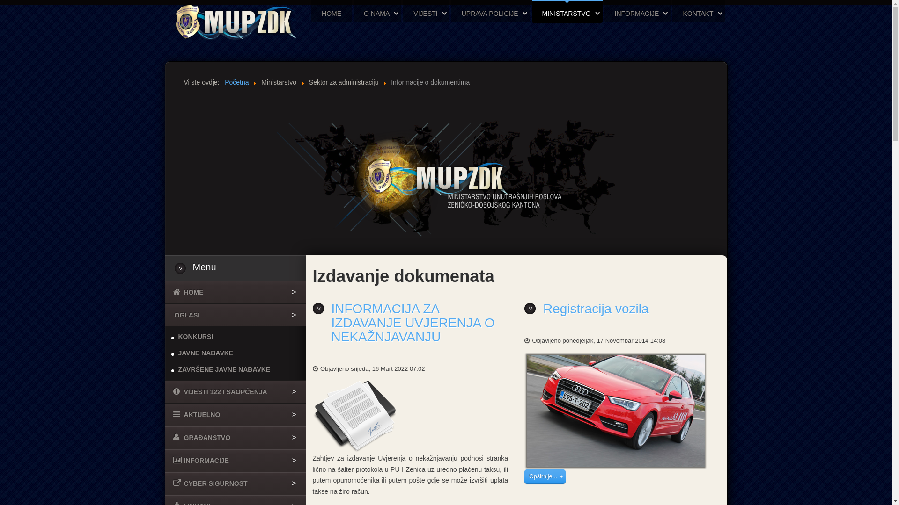  What do you see at coordinates (235, 415) in the screenshot?
I see `AKTUELNO` at bounding box center [235, 415].